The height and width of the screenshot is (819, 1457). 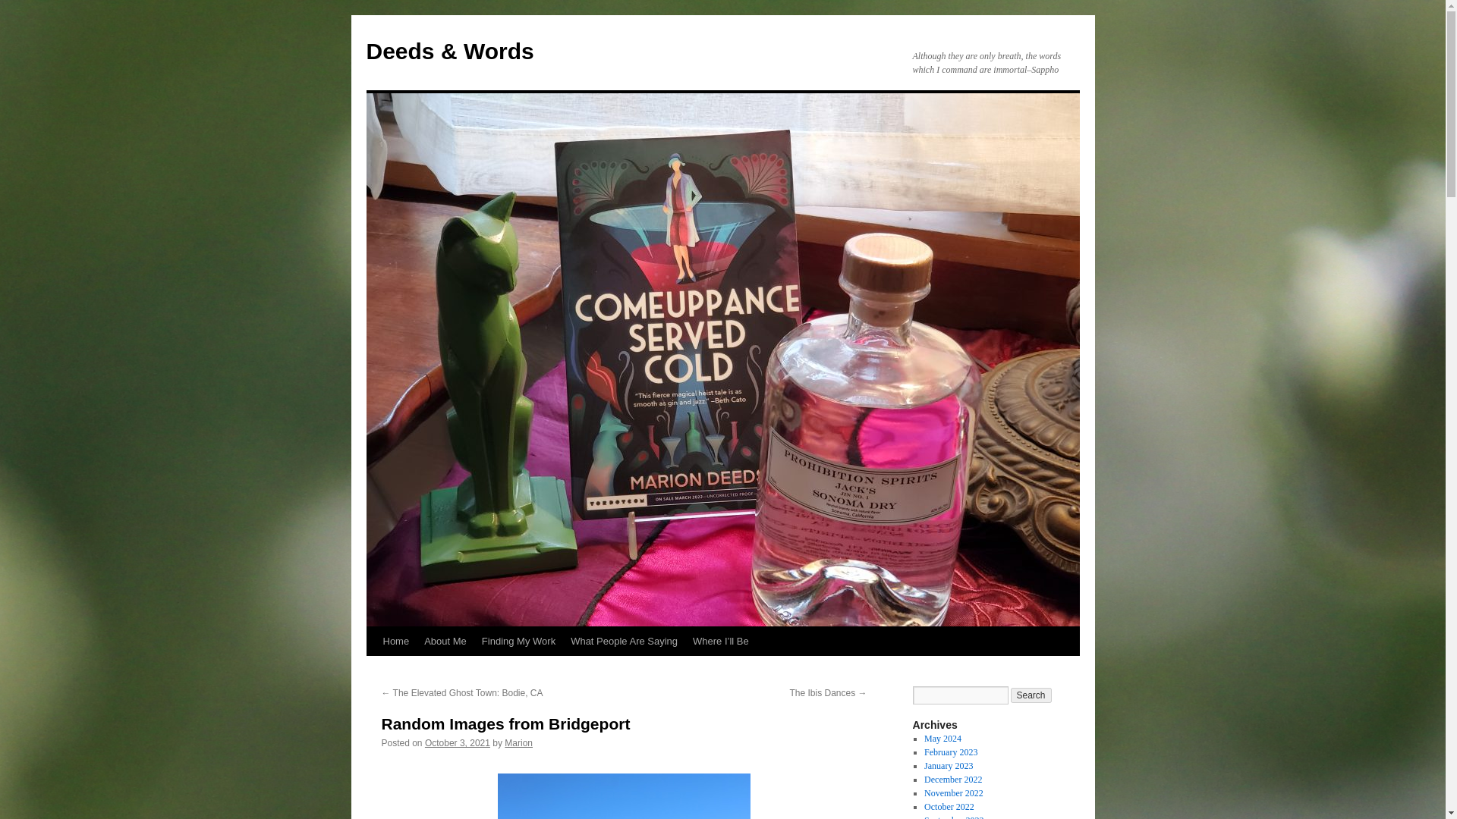 What do you see at coordinates (518, 743) in the screenshot?
I see `View all posts by Marion` at bounding box center [518, 743].